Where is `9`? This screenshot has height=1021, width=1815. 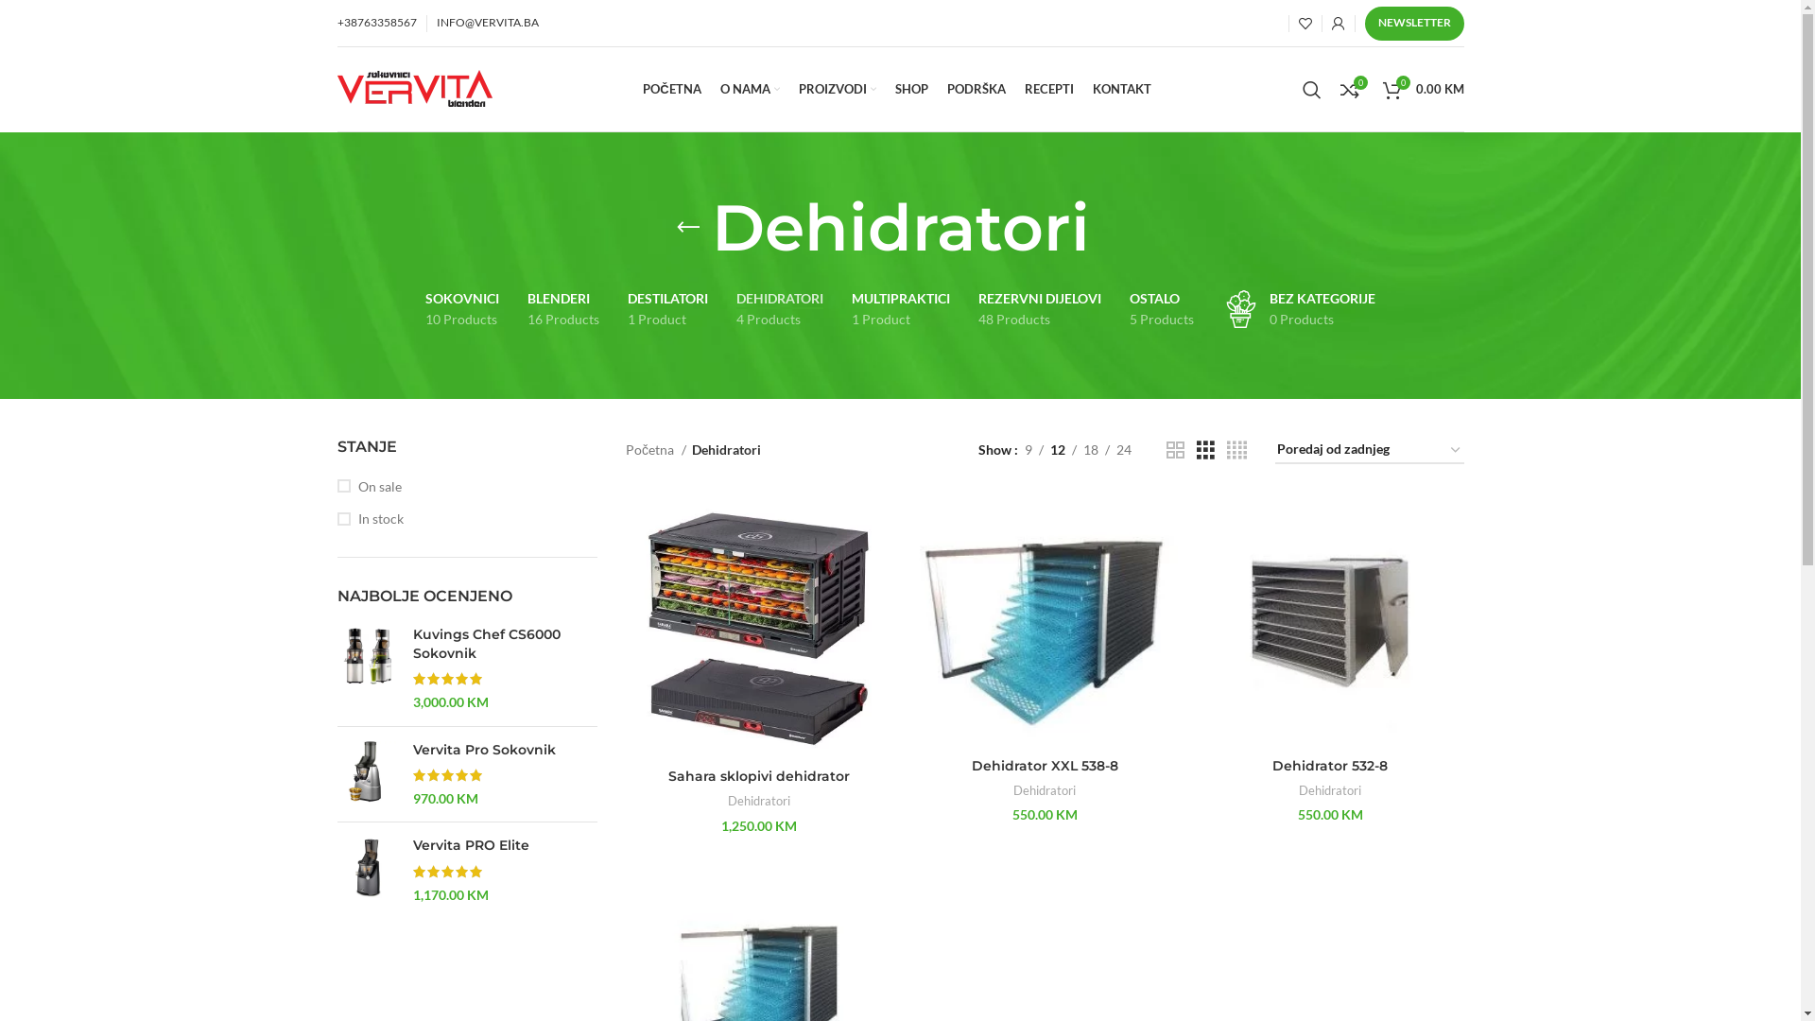
9 is located at coordinates (1028, 450).